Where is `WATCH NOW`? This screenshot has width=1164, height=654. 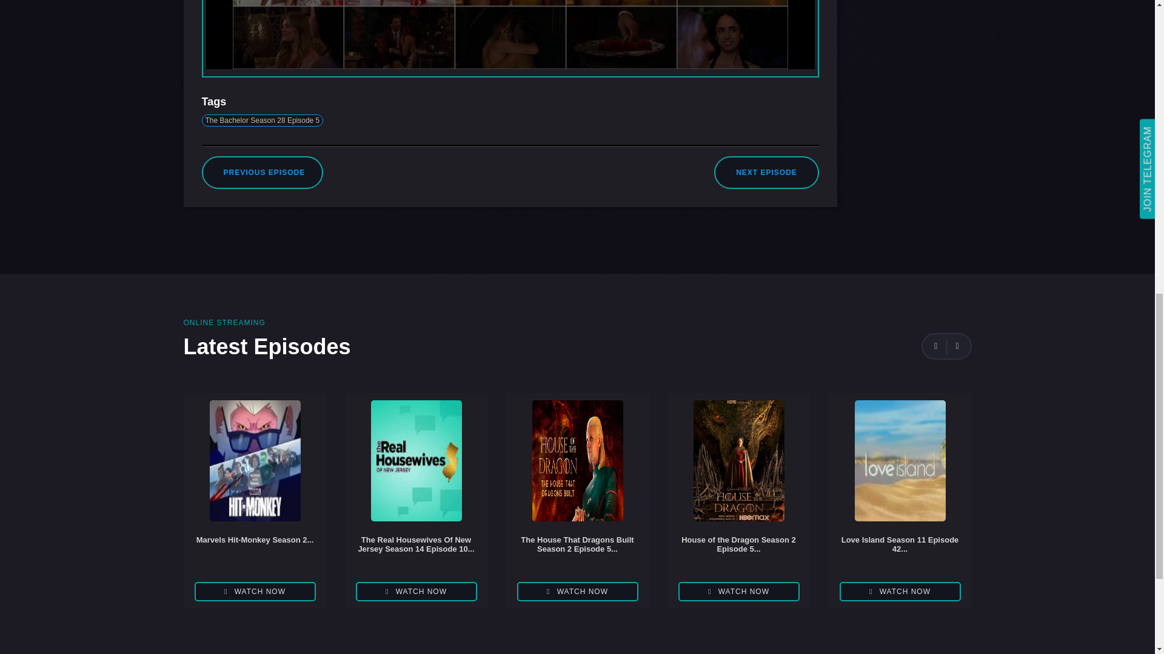
WATCH NOW is located at coordinates (255, 591).